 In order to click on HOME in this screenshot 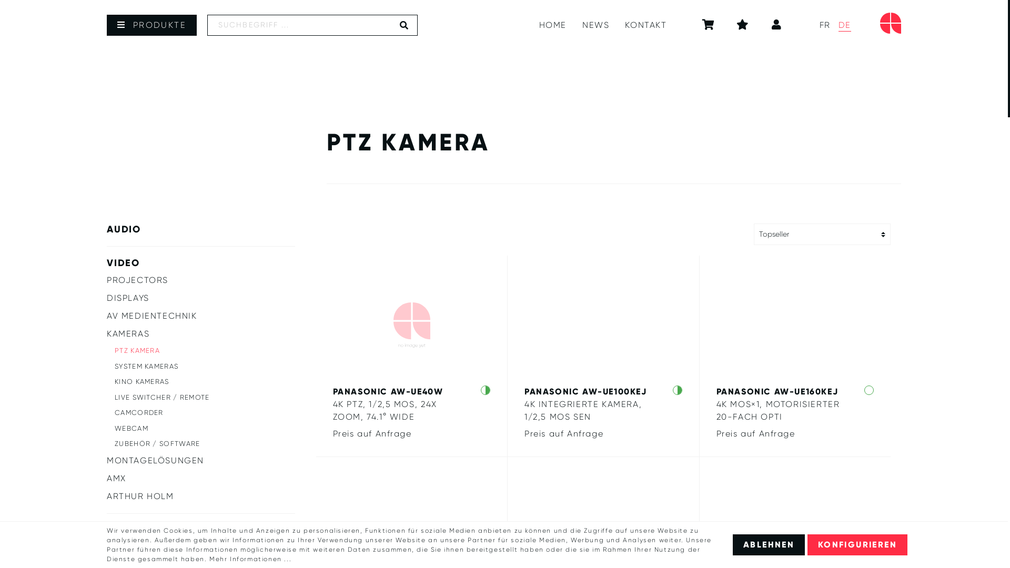, I will do `click(553, 25)`.